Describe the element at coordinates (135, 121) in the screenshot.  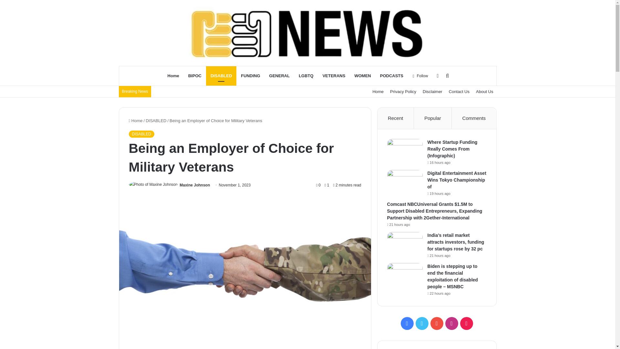
I see `Home` at that location.